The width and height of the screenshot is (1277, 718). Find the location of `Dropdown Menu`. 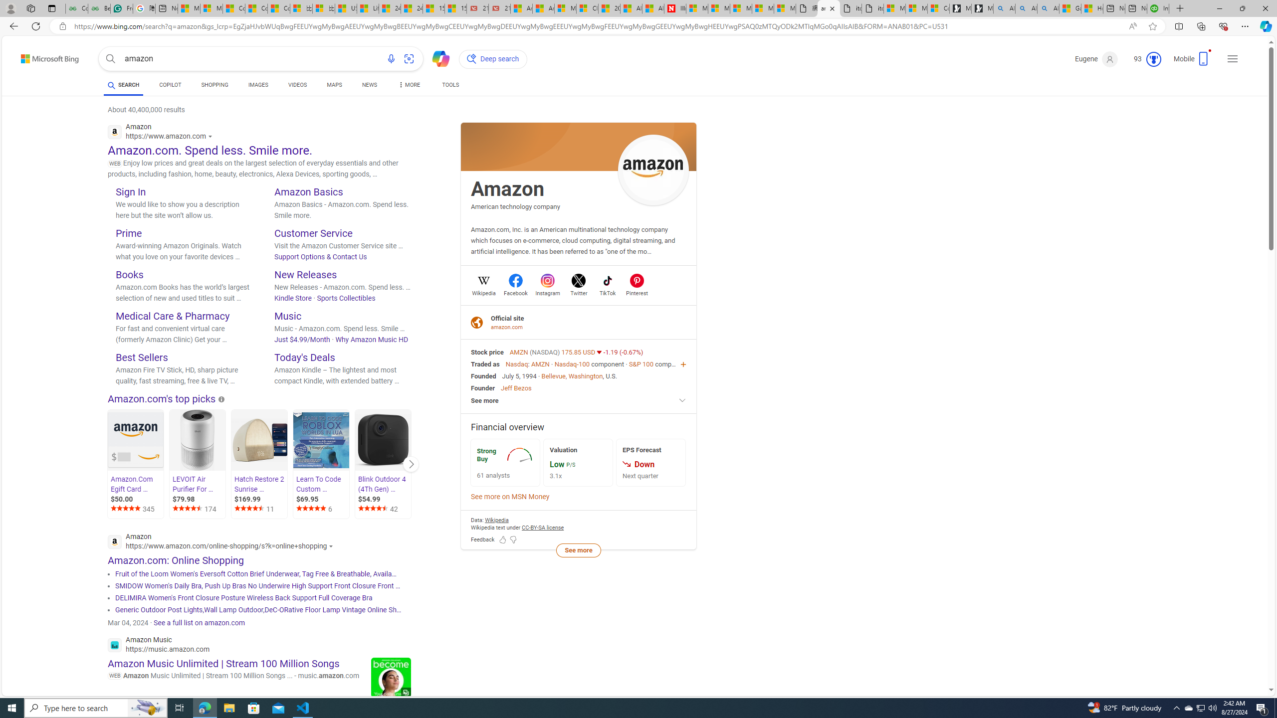

Dropdown Menu is located at coordinates (408, 85).